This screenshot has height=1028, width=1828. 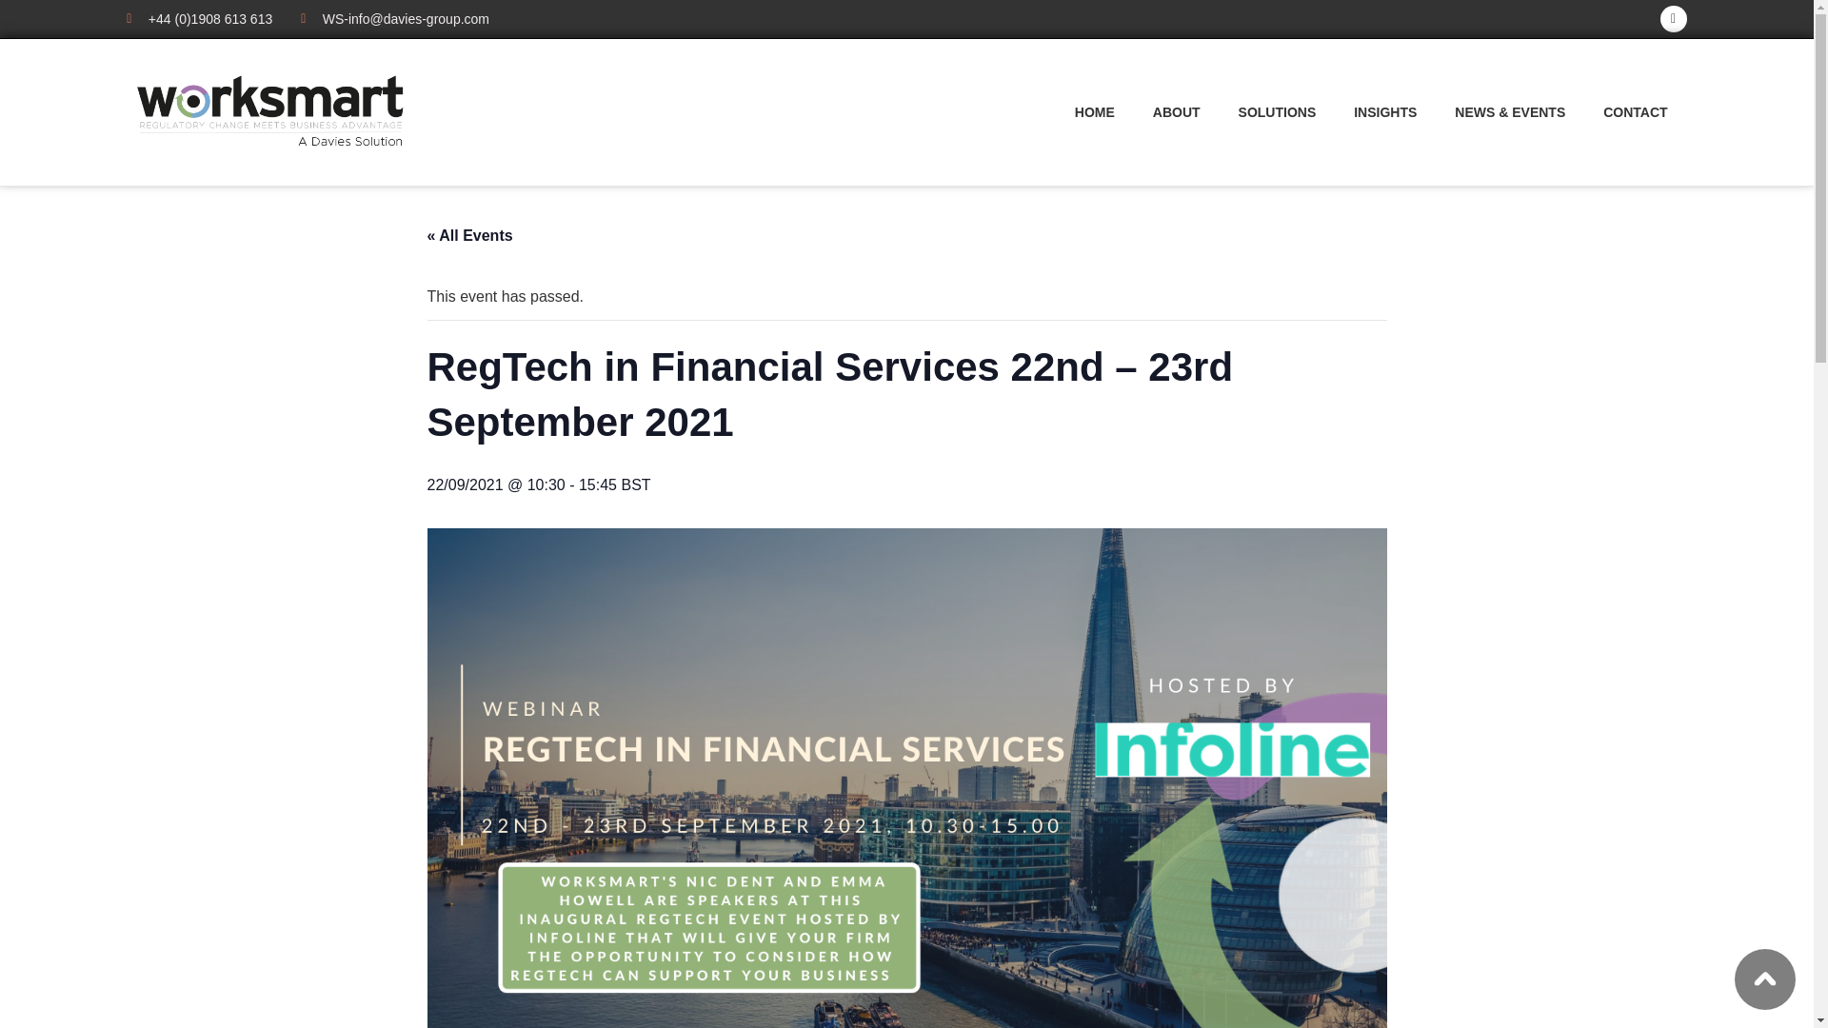 What do you see at coordinates (1095, 112) in the screenshot?
I see `HOME` at bounding box center [1095, 112].